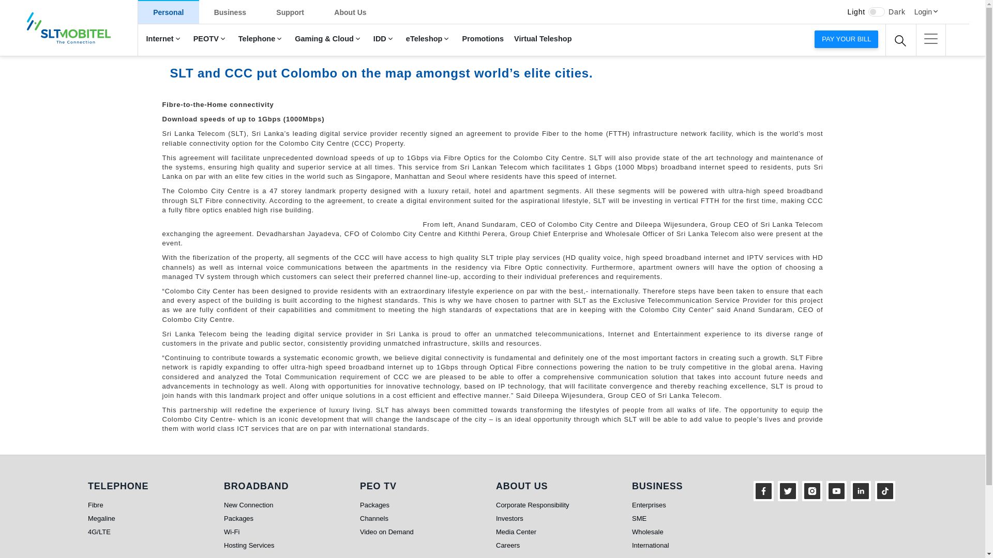 This screenshot has height=558, width=993. What do you see at coordinates (169, 12) in the screenshot?
I see `Personal` at bounding box center [169, 12].